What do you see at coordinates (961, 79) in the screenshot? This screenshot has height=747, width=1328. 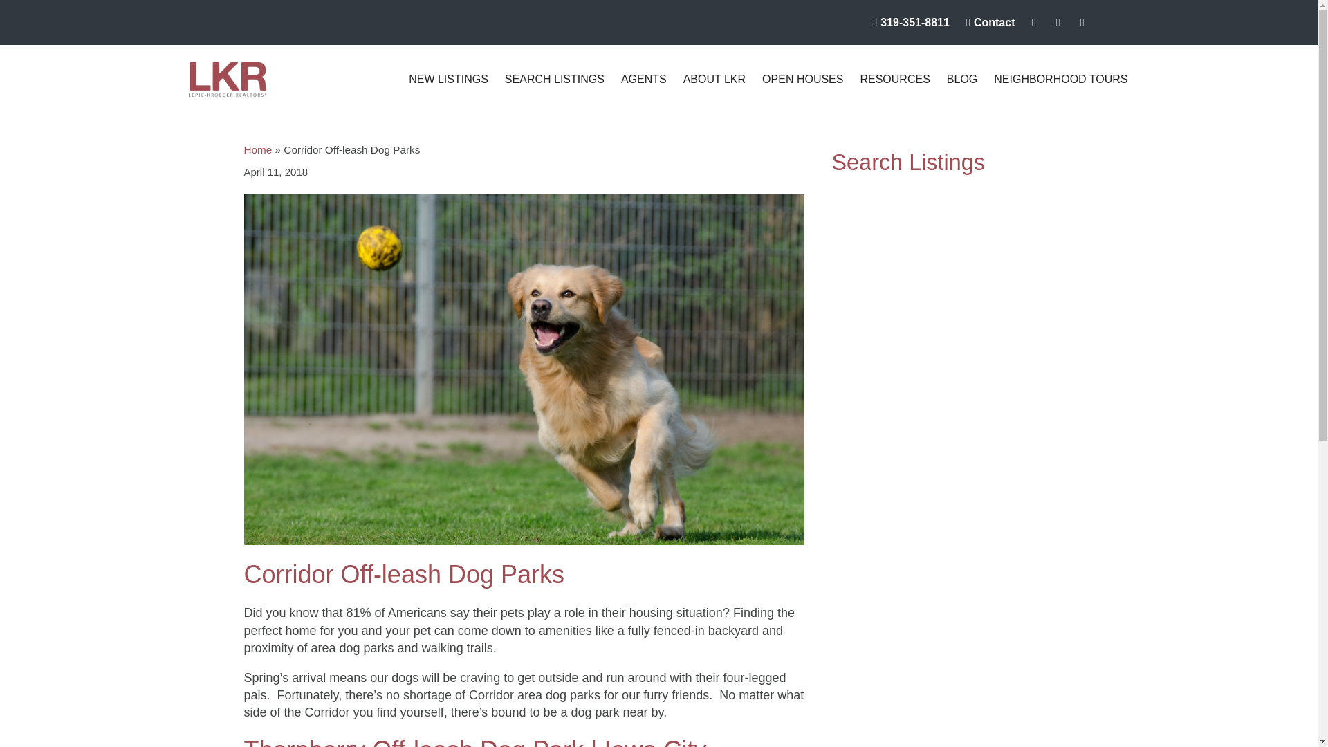 I see `BLOG` at bounding box center [961, 79].